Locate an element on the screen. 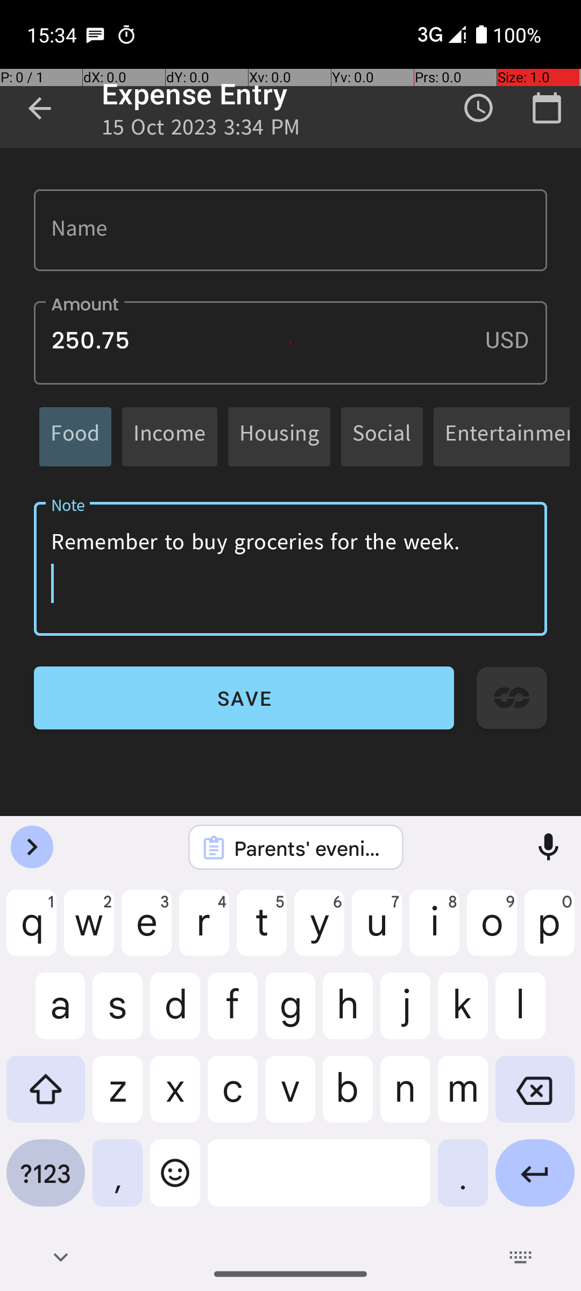 This screenshot has height=1291, width=581. Parents' evening at school this Wednesday. is located at coordinates (310, 848).